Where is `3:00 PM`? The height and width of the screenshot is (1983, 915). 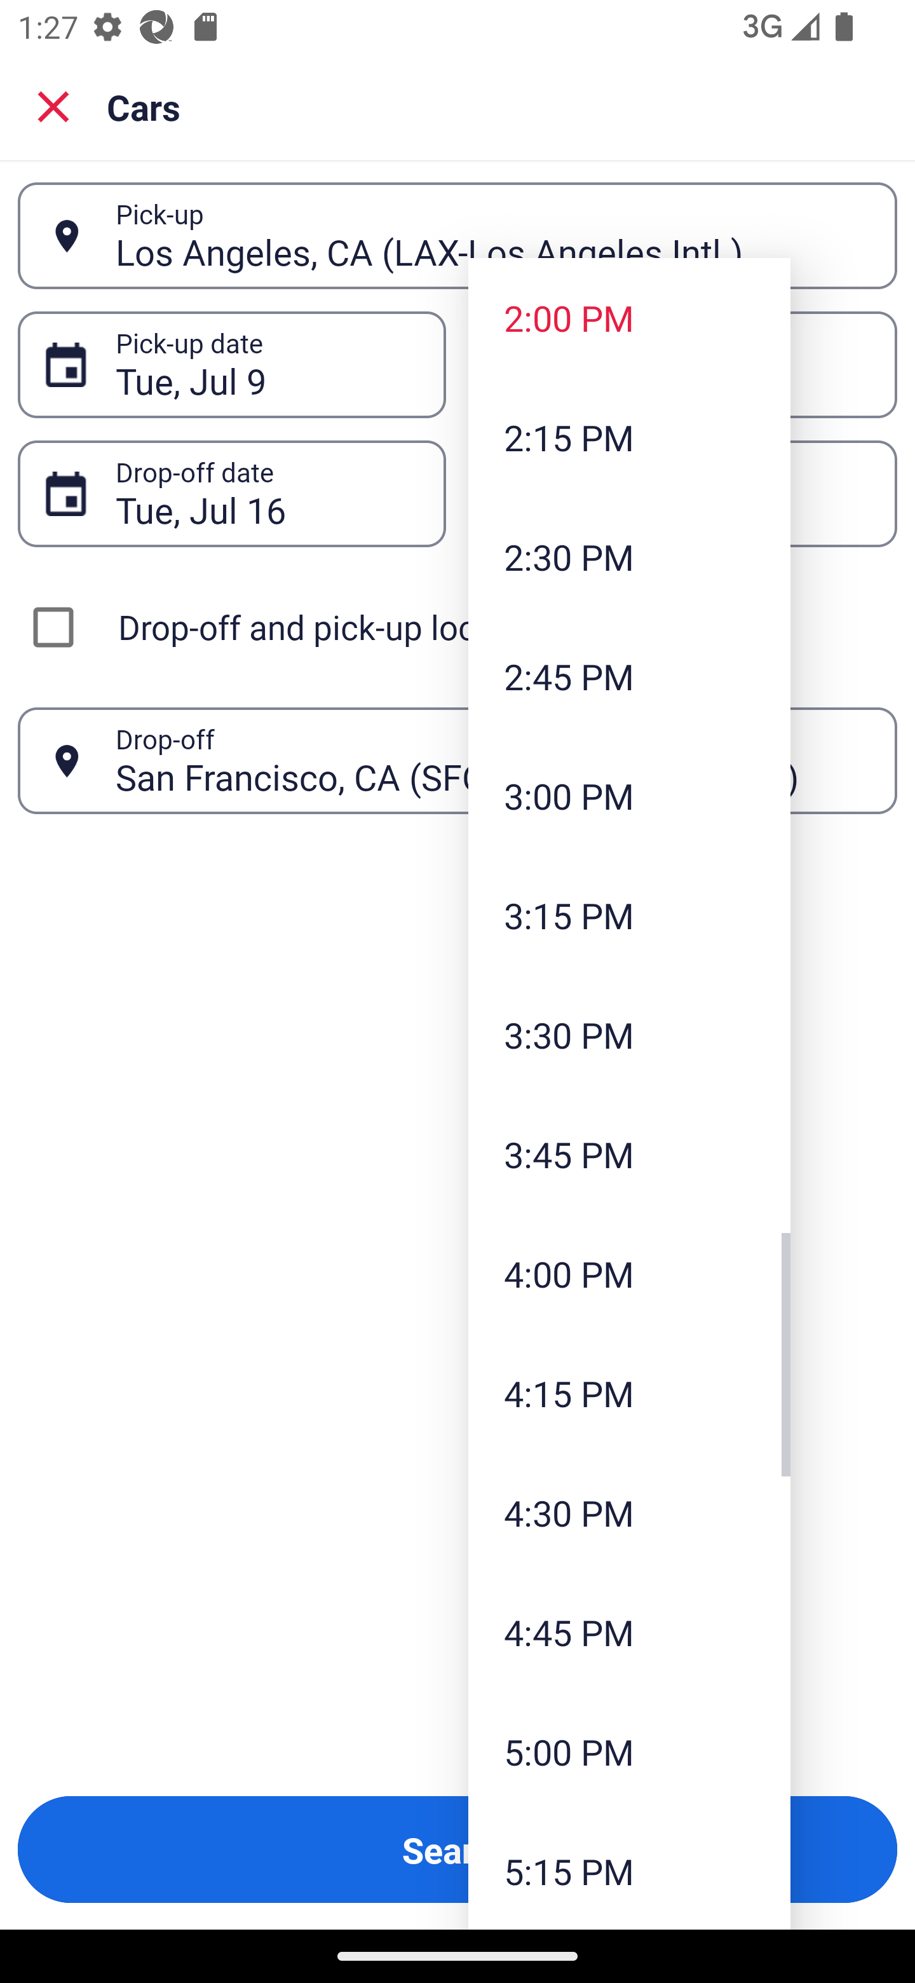 3:00 PM is located at coordinates (629, 794).